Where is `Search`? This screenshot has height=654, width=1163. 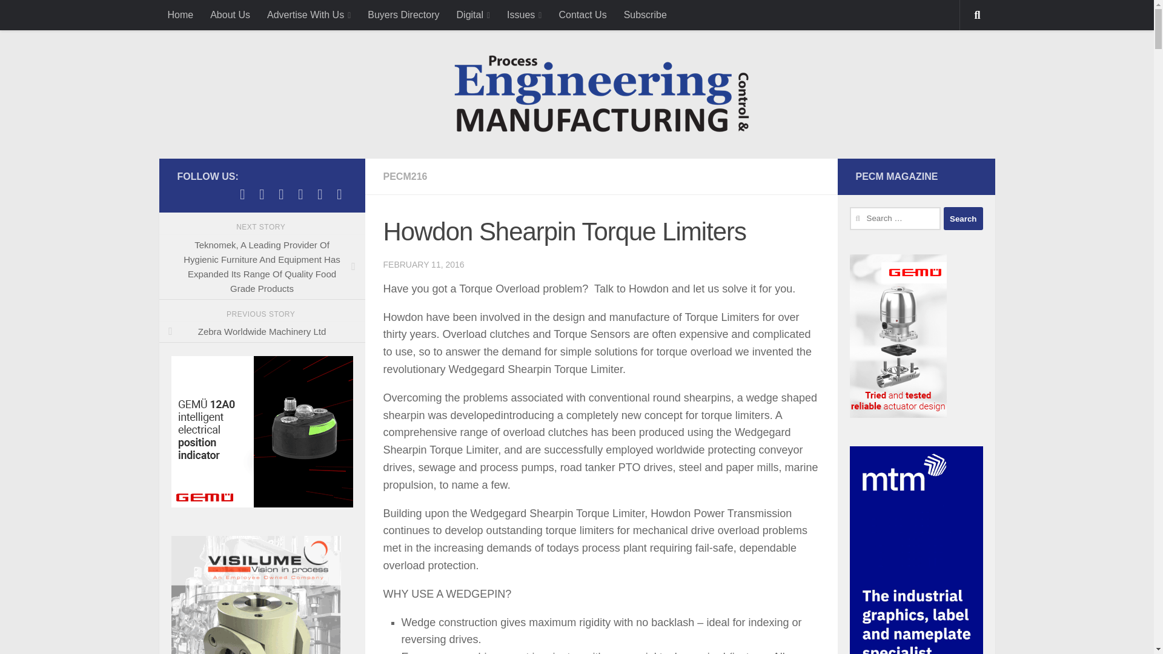 Search is located at coordinates (963, 219).